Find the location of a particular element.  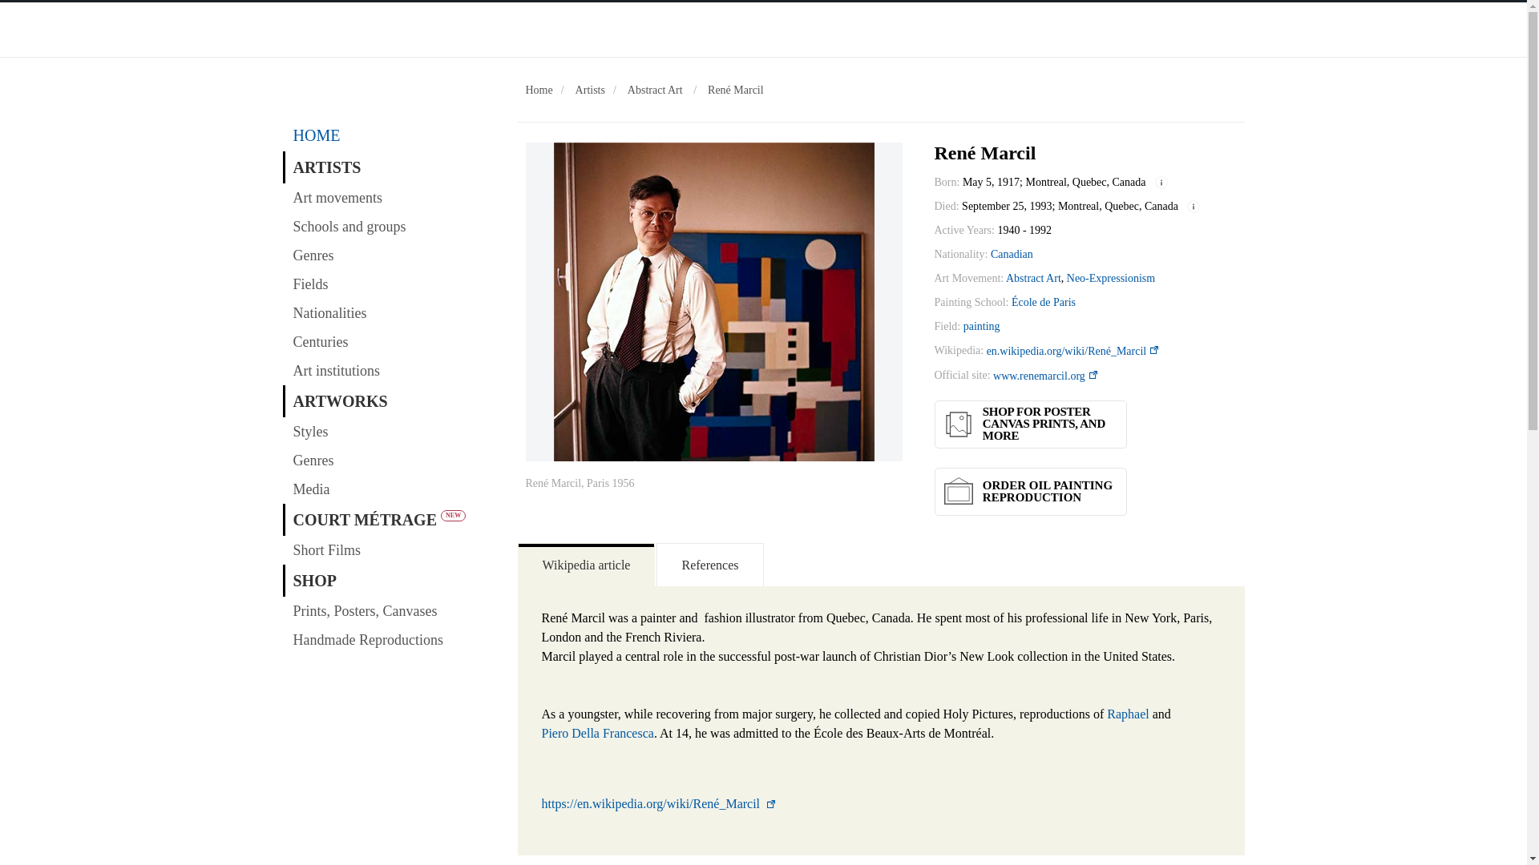

Genres is located at coordinates (391, 460).